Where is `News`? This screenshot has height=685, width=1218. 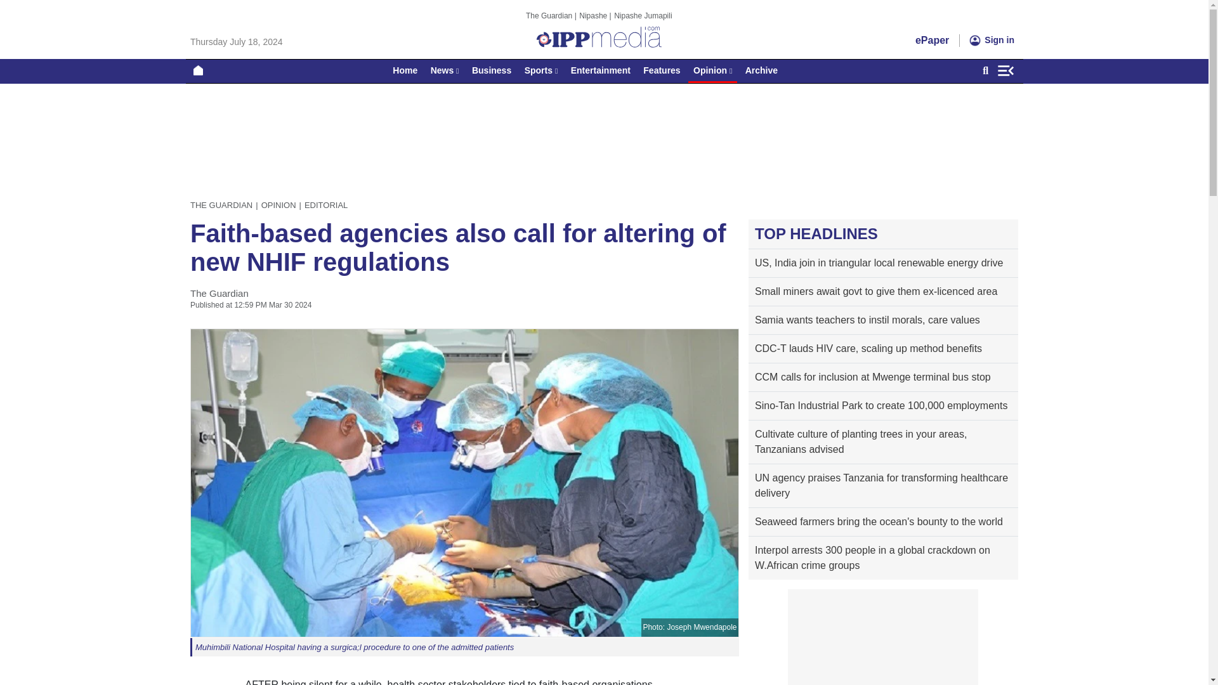
News is located at coordinates (444, 70).